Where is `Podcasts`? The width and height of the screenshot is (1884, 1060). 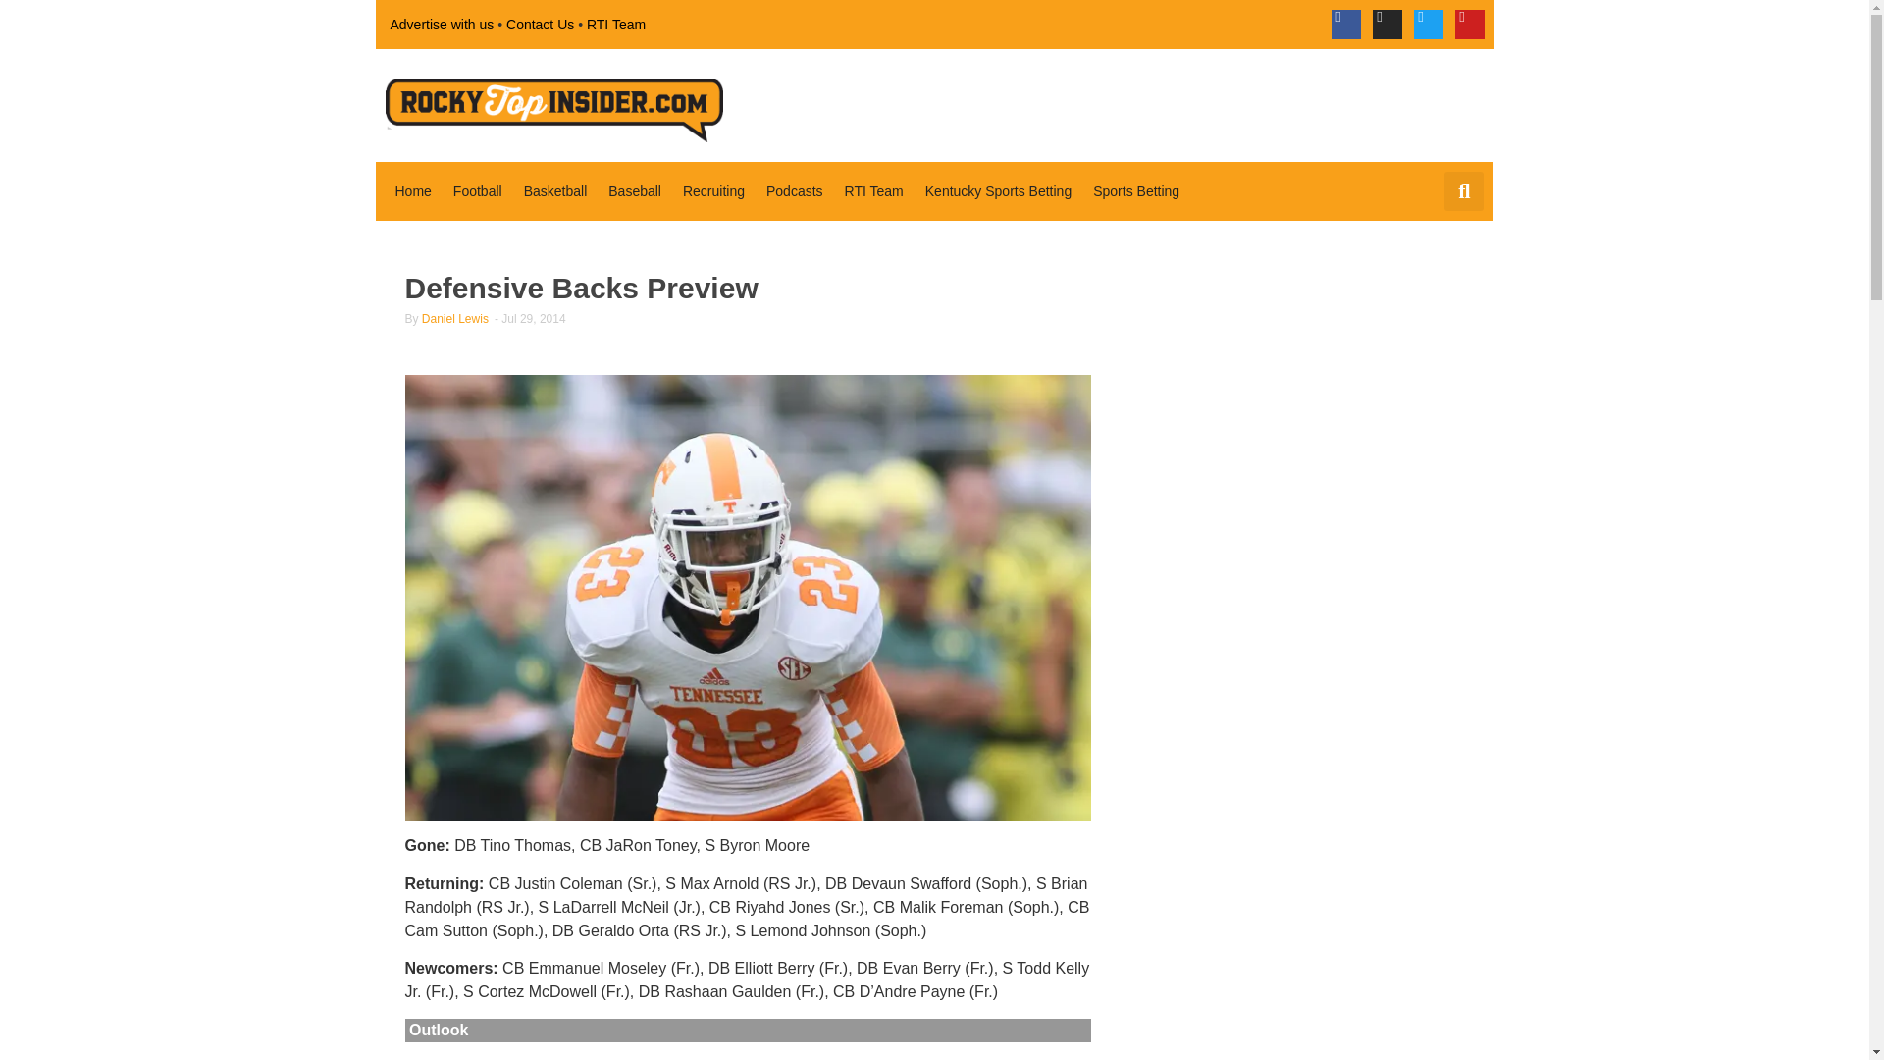 Podcasts is located at coordinates (795, 190).